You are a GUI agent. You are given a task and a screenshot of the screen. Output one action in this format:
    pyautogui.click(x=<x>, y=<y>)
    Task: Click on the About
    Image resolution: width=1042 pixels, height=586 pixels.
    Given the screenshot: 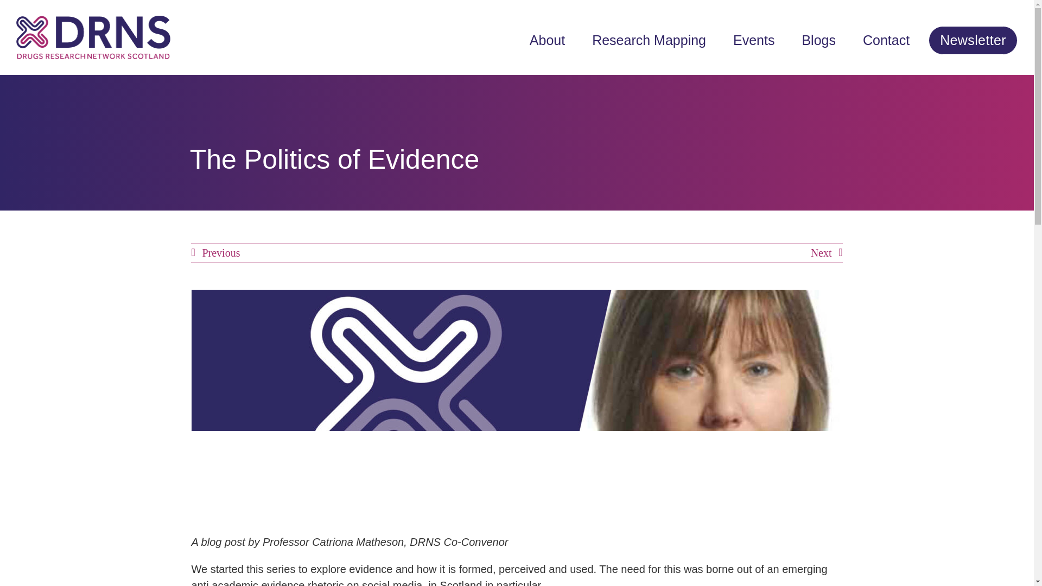 What is the action you would take?
    pyautogui.click(x=552, y=40)
    